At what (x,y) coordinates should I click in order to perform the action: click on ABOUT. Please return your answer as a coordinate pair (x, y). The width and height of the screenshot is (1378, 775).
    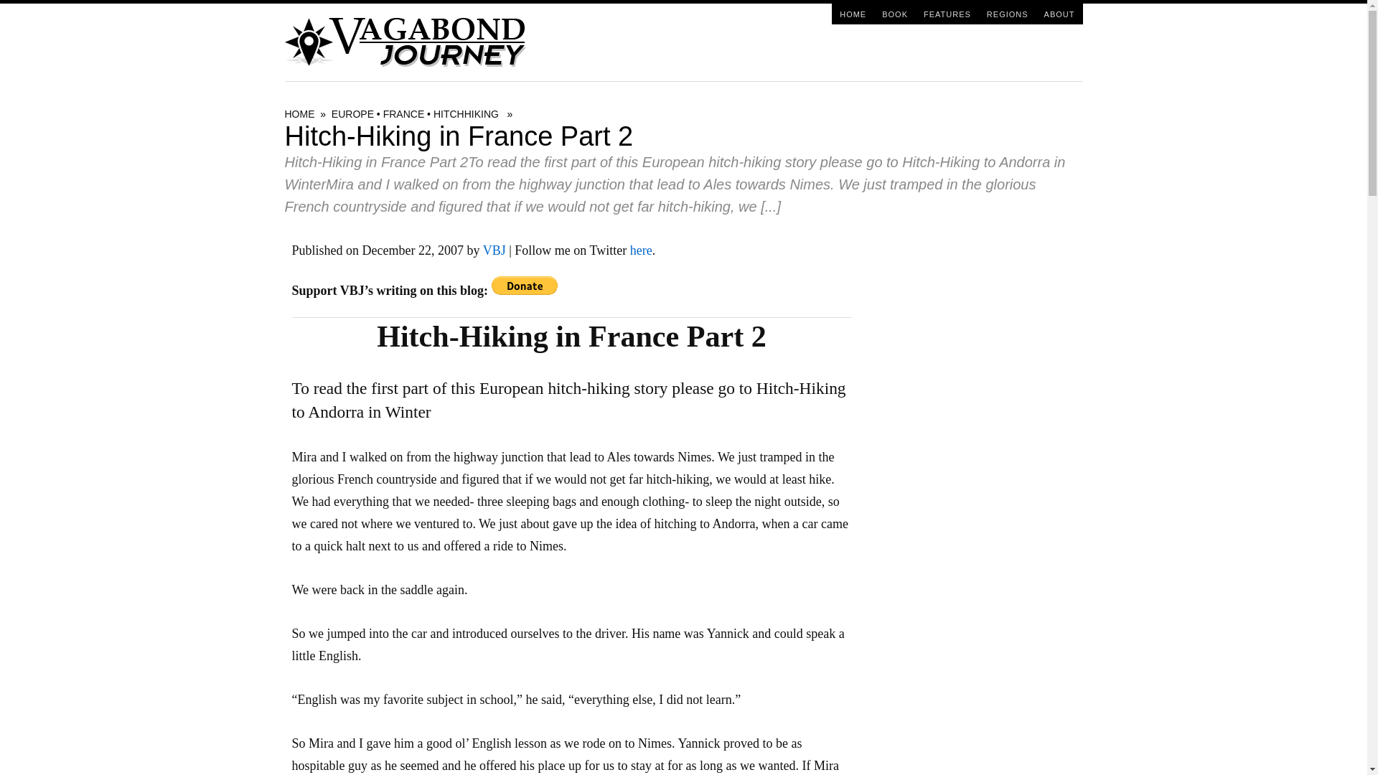
    Looking at the image, I should click on (1059, 14).